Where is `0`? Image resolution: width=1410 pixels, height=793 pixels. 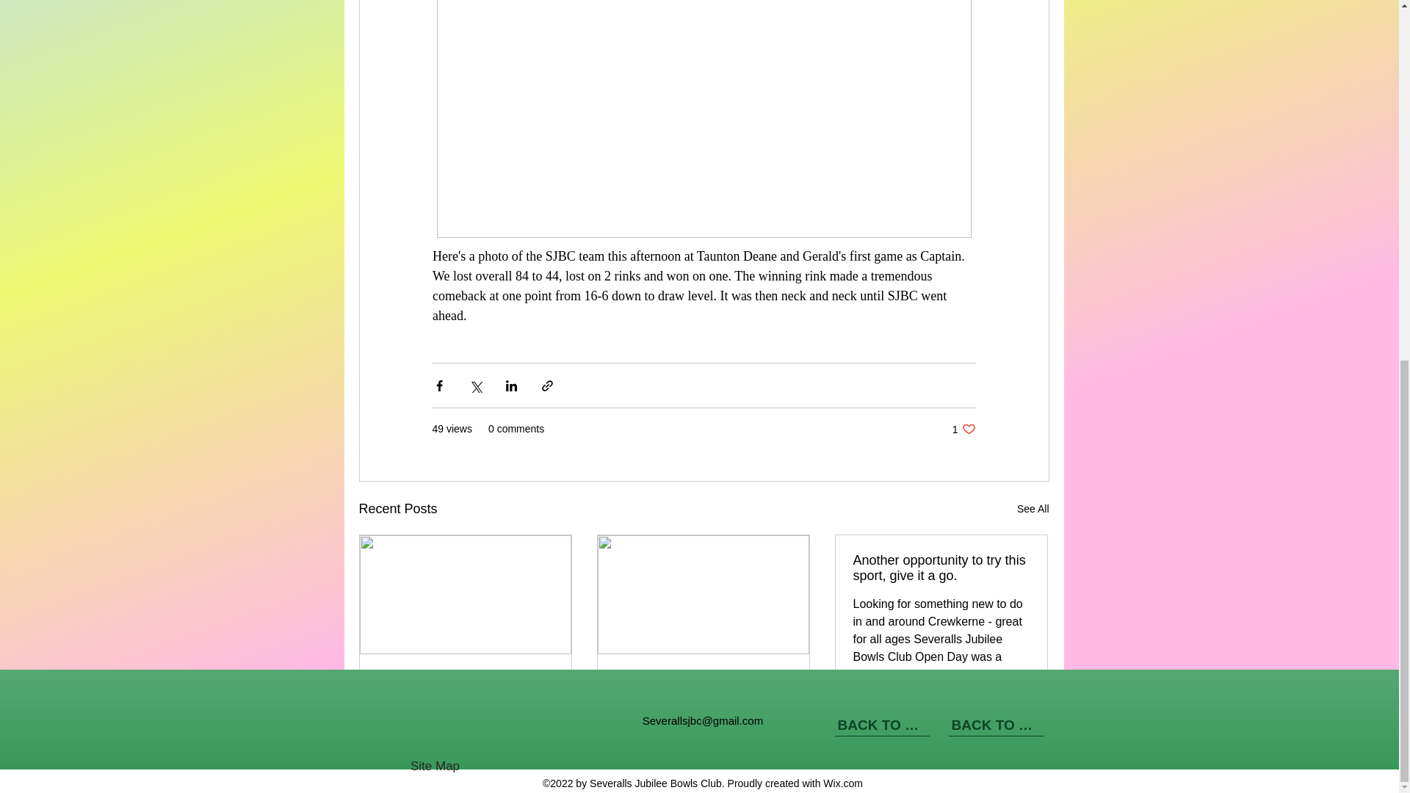 0 is located at coordinates (431, 739).